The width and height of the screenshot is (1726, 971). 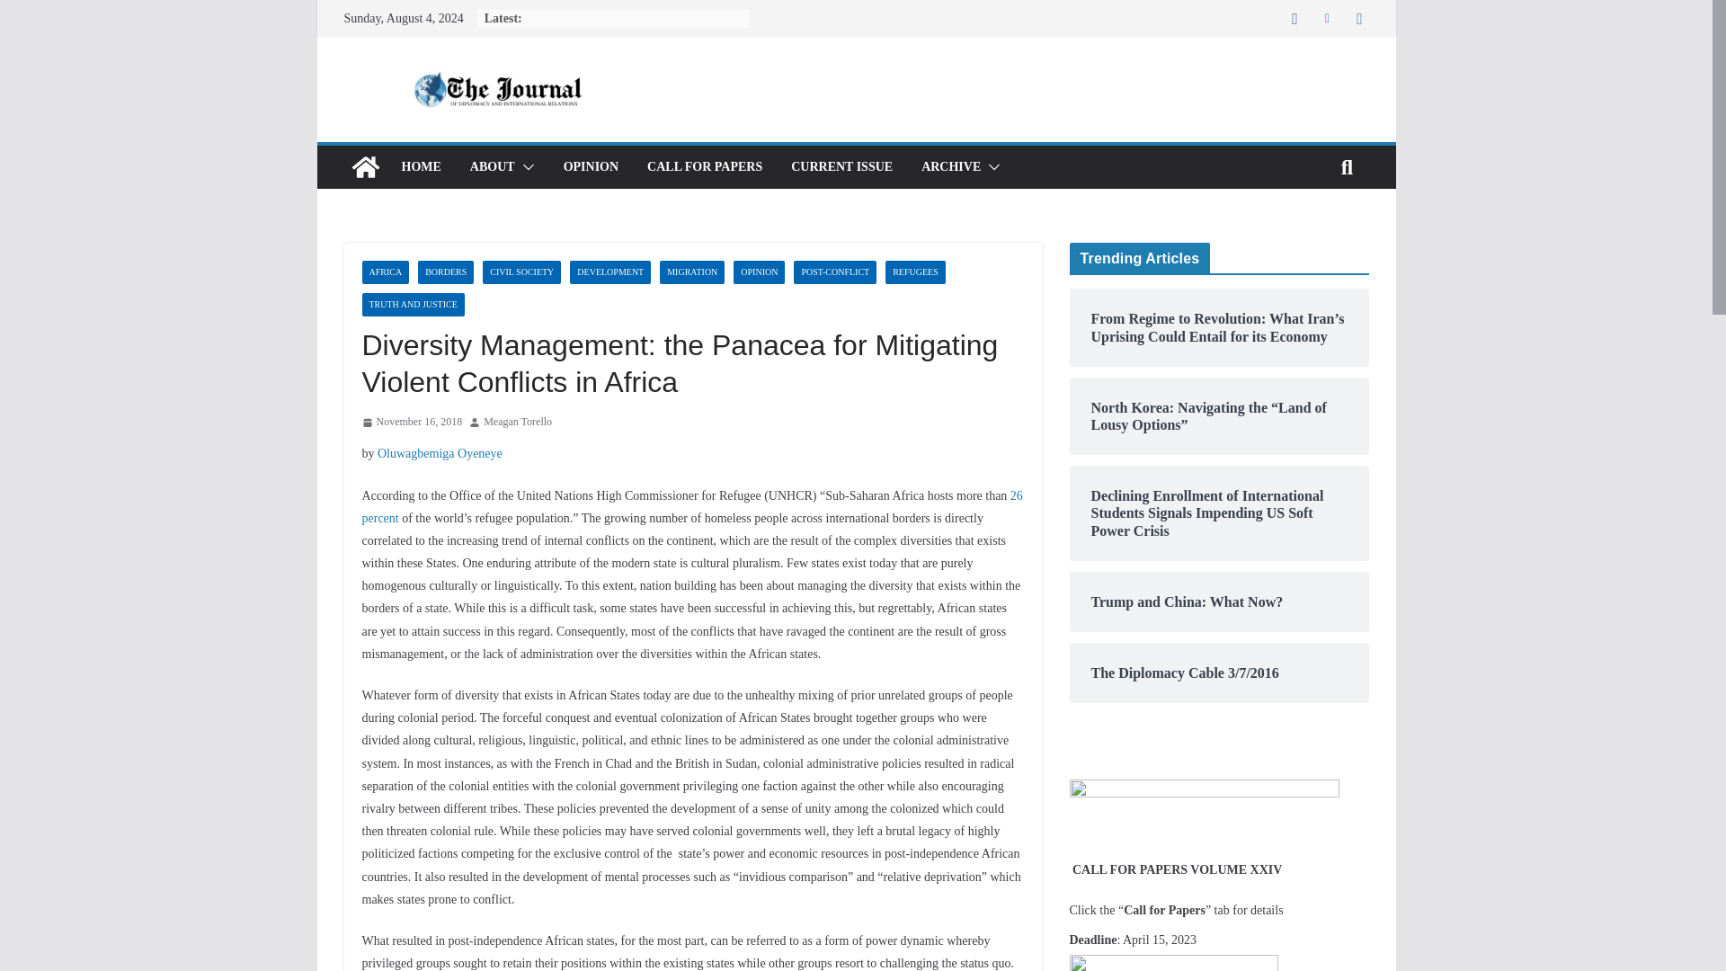 I want to click on 26 percent, so click(x=690, y=507).